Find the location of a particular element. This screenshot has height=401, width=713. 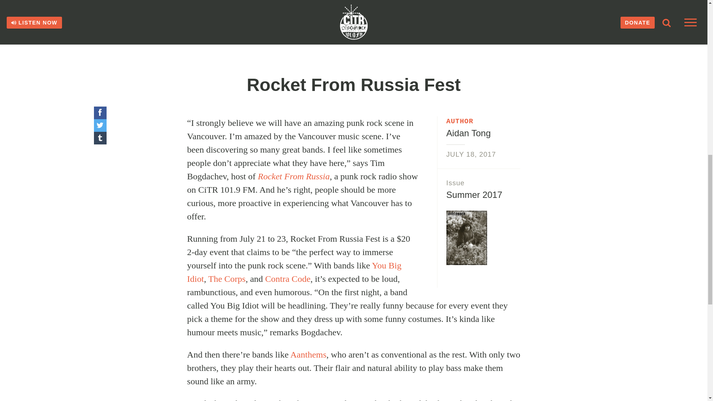

Share on Facebook is located at coordinates (100, 113).